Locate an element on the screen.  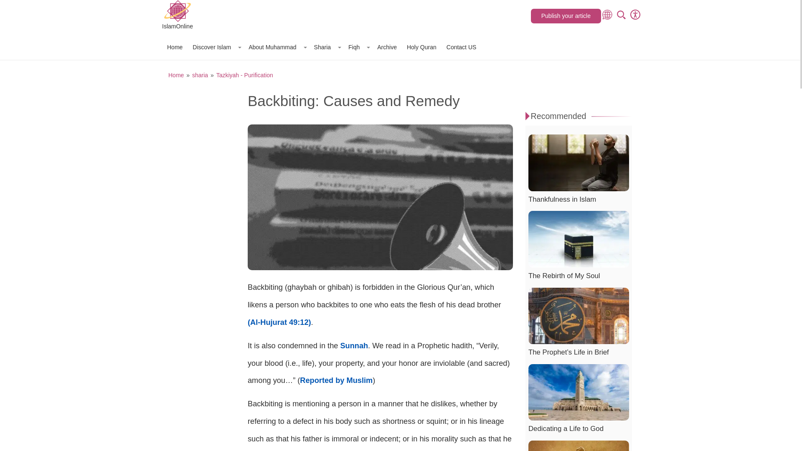
Publish your article is located at coordinates (566, 16).